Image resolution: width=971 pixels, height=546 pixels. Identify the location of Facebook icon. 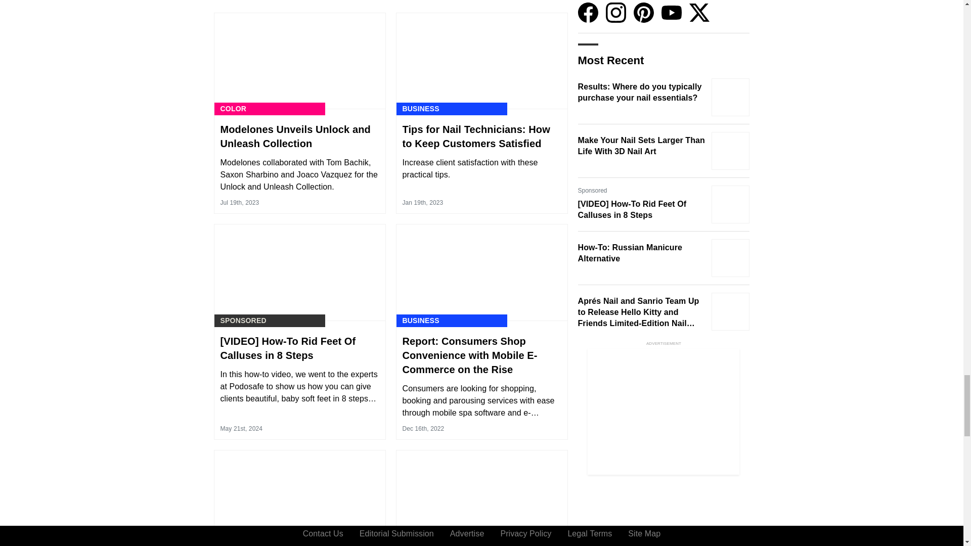
(588, 13).